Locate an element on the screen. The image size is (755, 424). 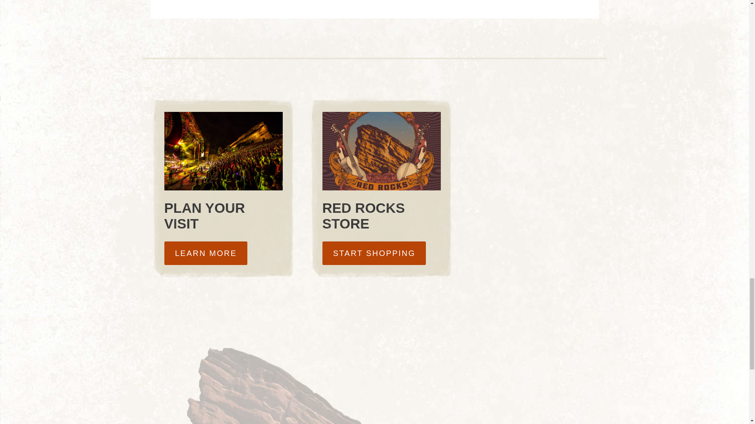
3rd party ad content is located at coordinates (525, 149).